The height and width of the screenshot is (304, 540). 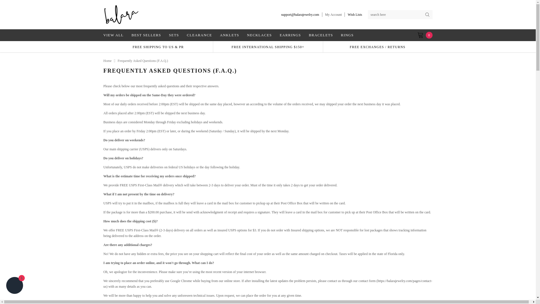 I want to click on Wish Lists, so click(x=355, y=15).